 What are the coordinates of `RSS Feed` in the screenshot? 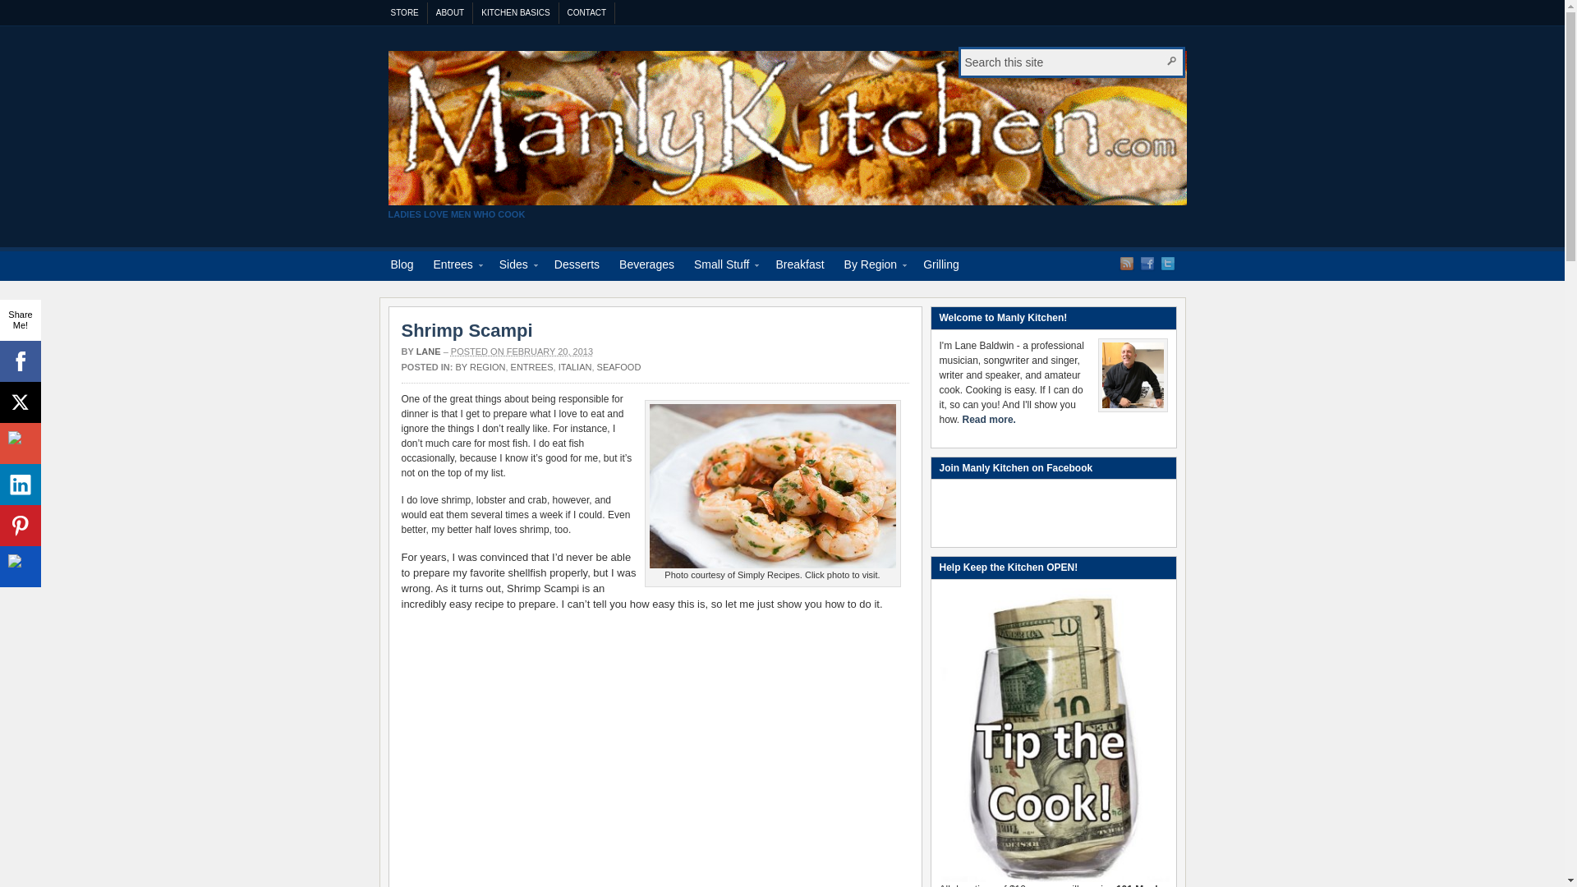 It's located at (1127, 263).